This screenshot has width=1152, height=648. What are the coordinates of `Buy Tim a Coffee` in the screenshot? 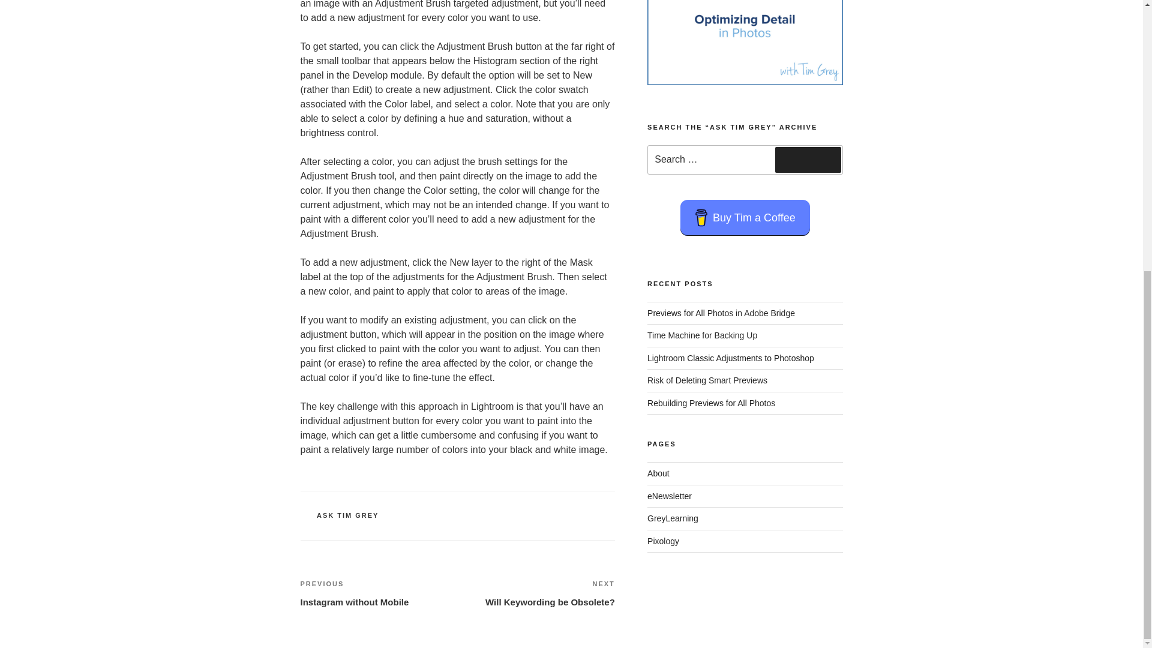 It's located at (673, 518).